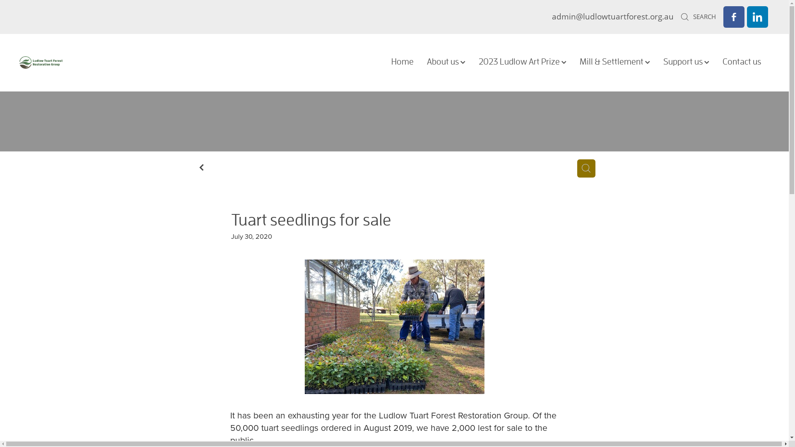  Describe the element at coordinates (446, 62) in the screenshot. I see `About us` at that location.